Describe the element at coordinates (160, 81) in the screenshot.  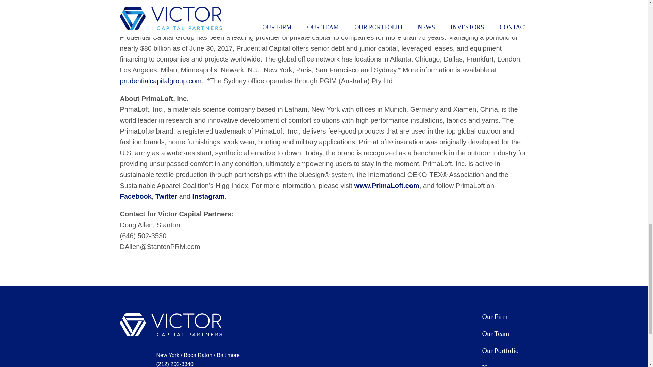
I see `prudentialcapitalgroup.com` at that location.